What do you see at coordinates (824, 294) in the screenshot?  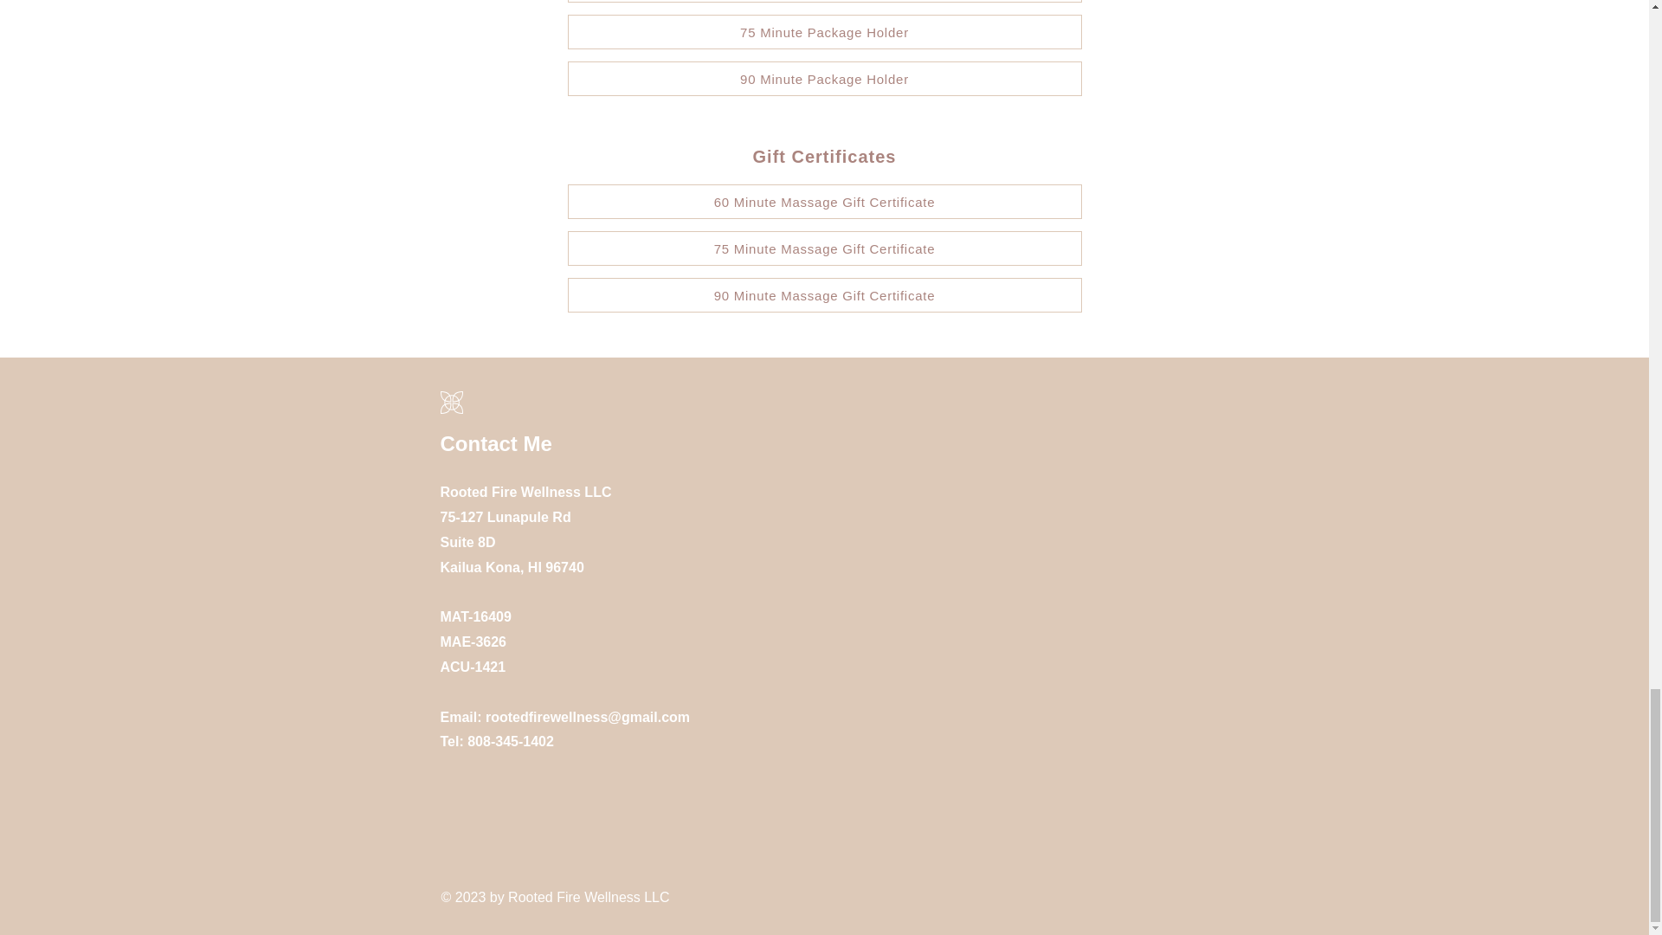 I see `90 Minute Massage Gift Certificate` at bounding box center [824, 294].